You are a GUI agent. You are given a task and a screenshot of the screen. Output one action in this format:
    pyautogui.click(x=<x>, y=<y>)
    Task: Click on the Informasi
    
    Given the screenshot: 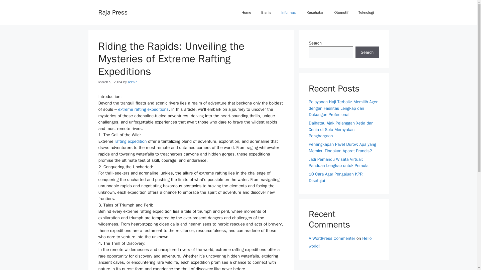 What is the action you would take?
    pyautogui.click(x=289, y=12)
    